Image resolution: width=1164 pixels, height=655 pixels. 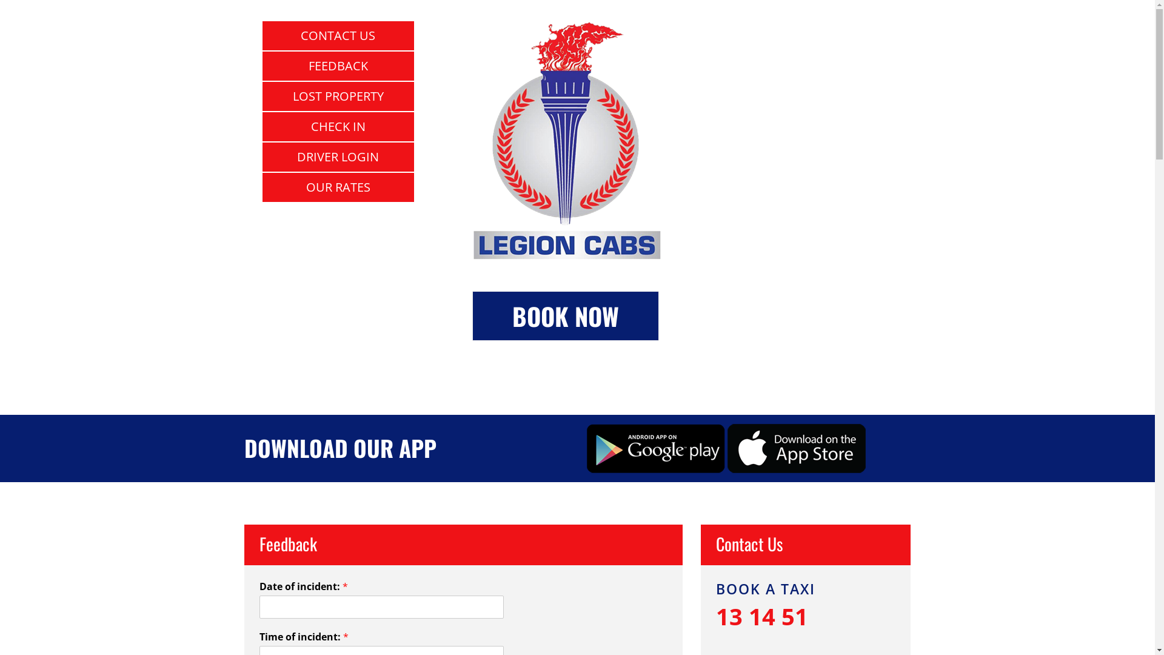 I want to click on Legion Cabs, so click(x=567, y=141).